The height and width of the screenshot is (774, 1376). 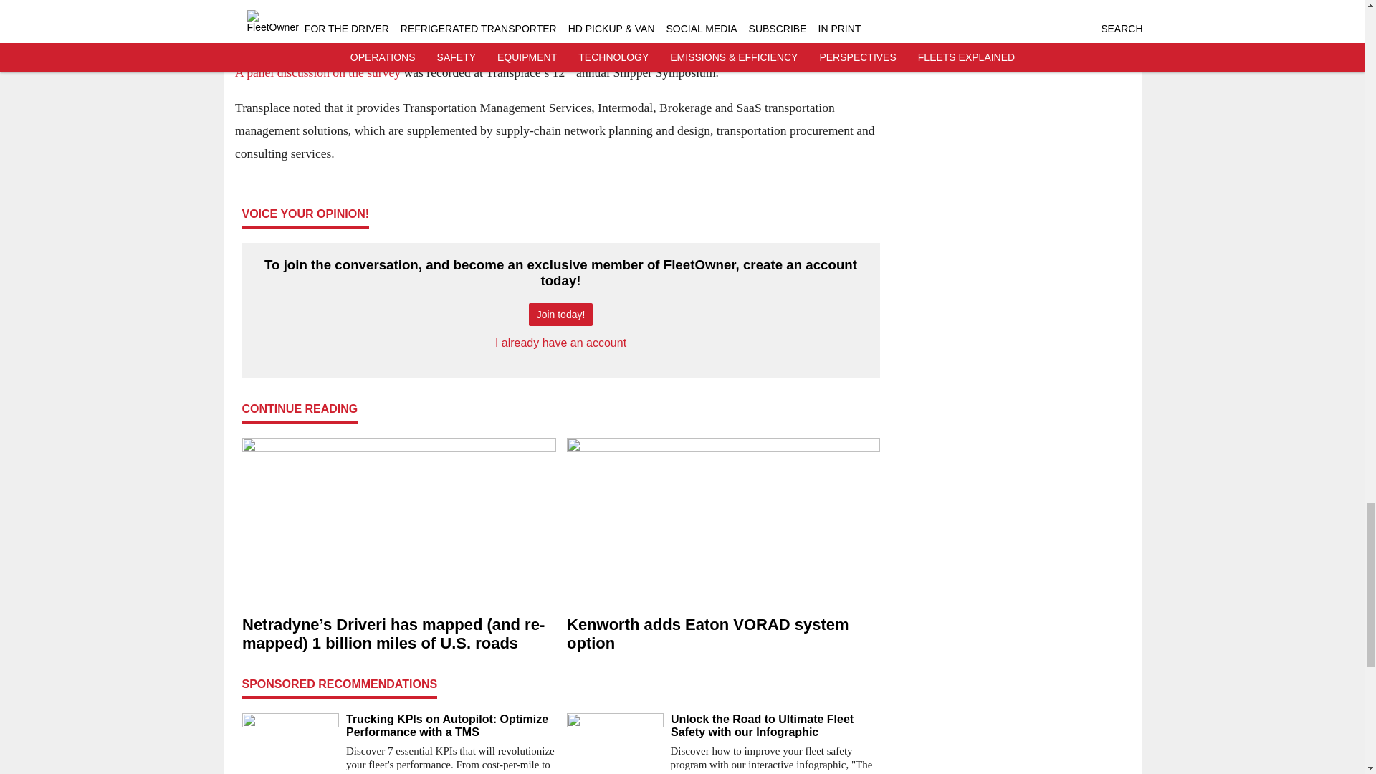 What do you see at coordinates (317, 72) in the screenshot?
I see `A panel discussion on the survey` at bounding box center [317, 72].